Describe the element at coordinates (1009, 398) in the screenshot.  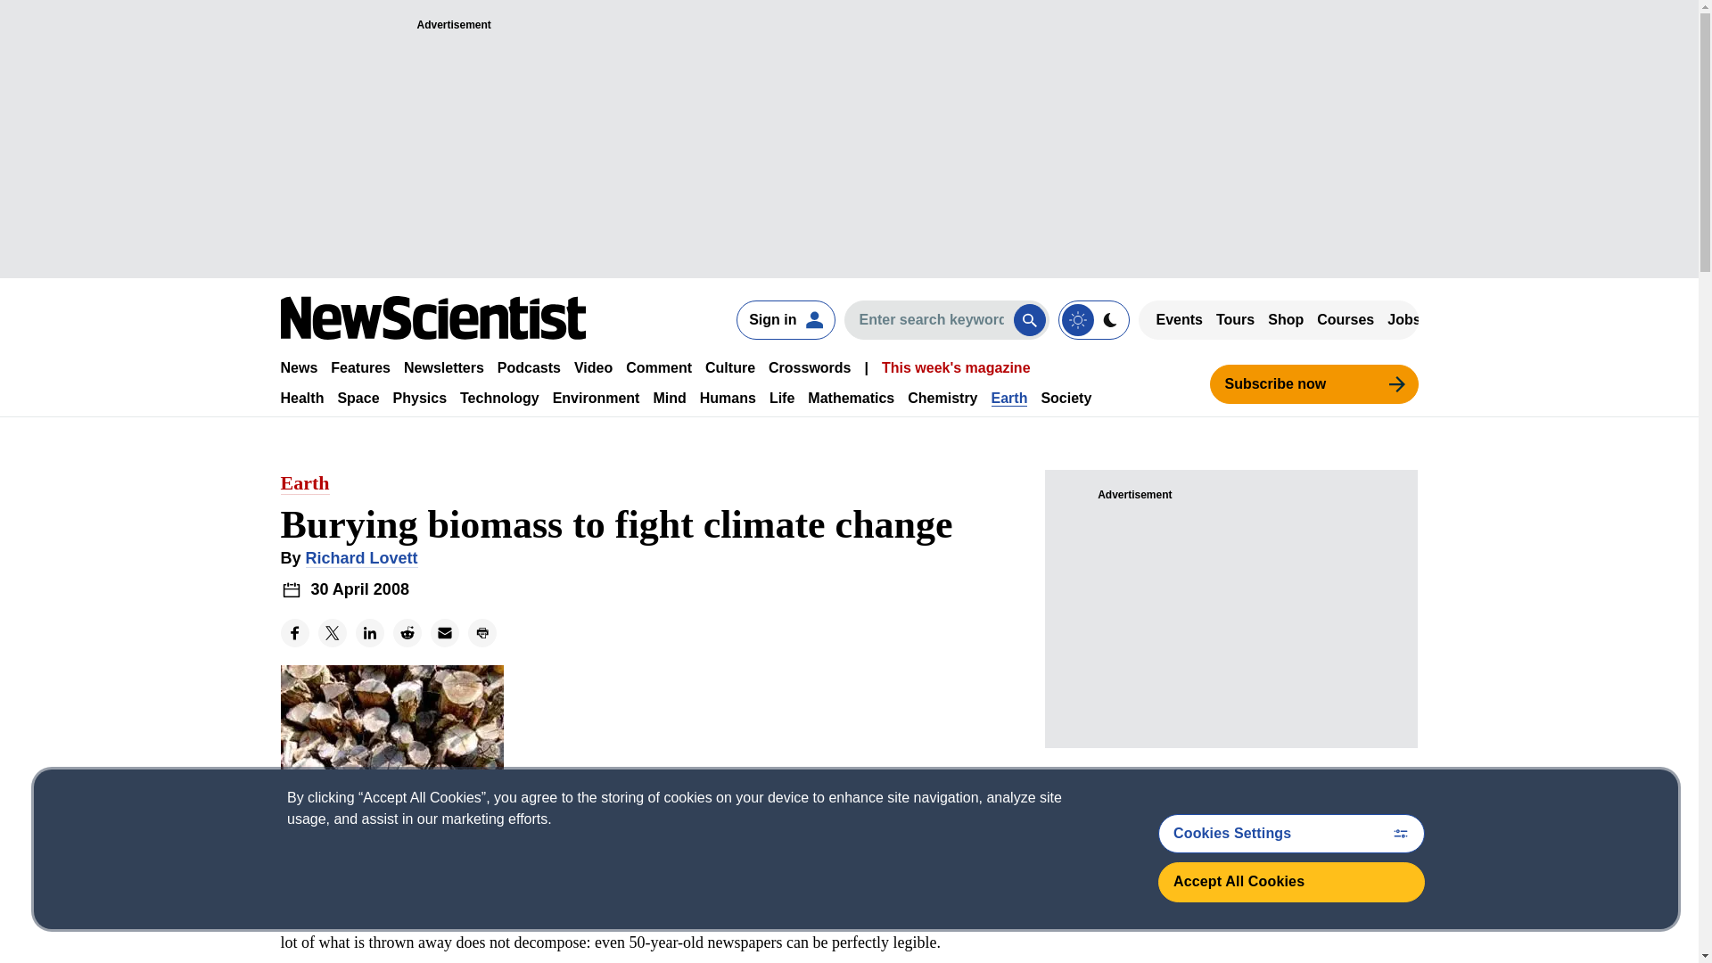
I see `Earth` at that location.